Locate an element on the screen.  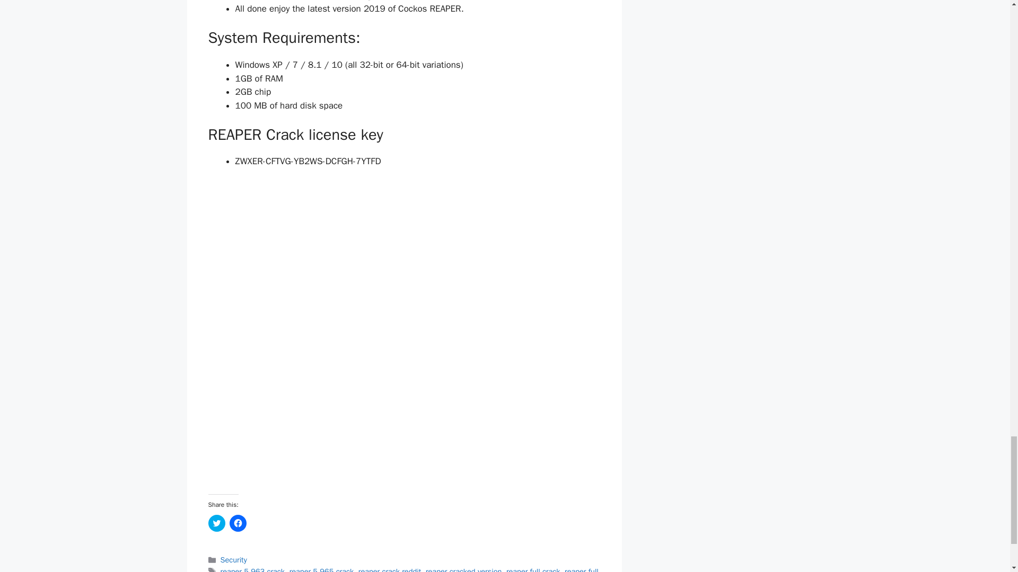
Click to share on Facebook is located at coordinates (238, 523).